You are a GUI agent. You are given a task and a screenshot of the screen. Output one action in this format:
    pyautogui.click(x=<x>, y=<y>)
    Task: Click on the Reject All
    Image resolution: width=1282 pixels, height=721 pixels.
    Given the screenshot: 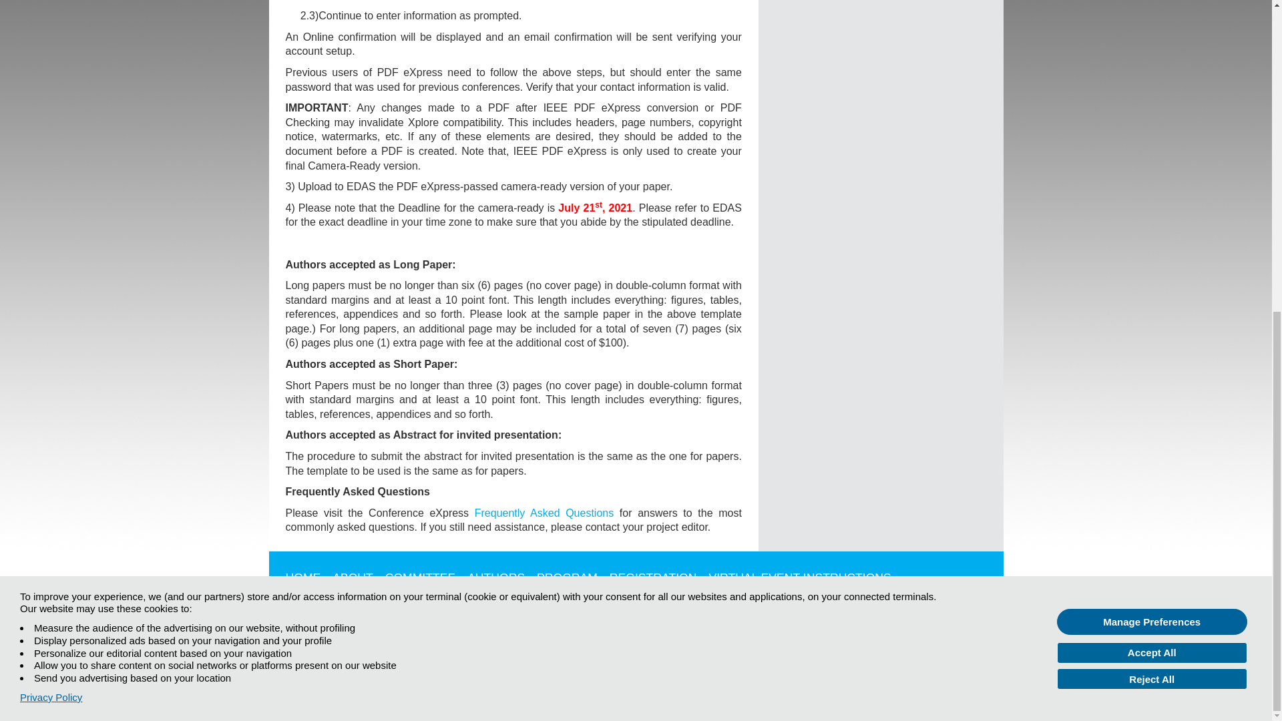 What is the action you would take?
    pyautogui.click(x=1152, y=134)
    